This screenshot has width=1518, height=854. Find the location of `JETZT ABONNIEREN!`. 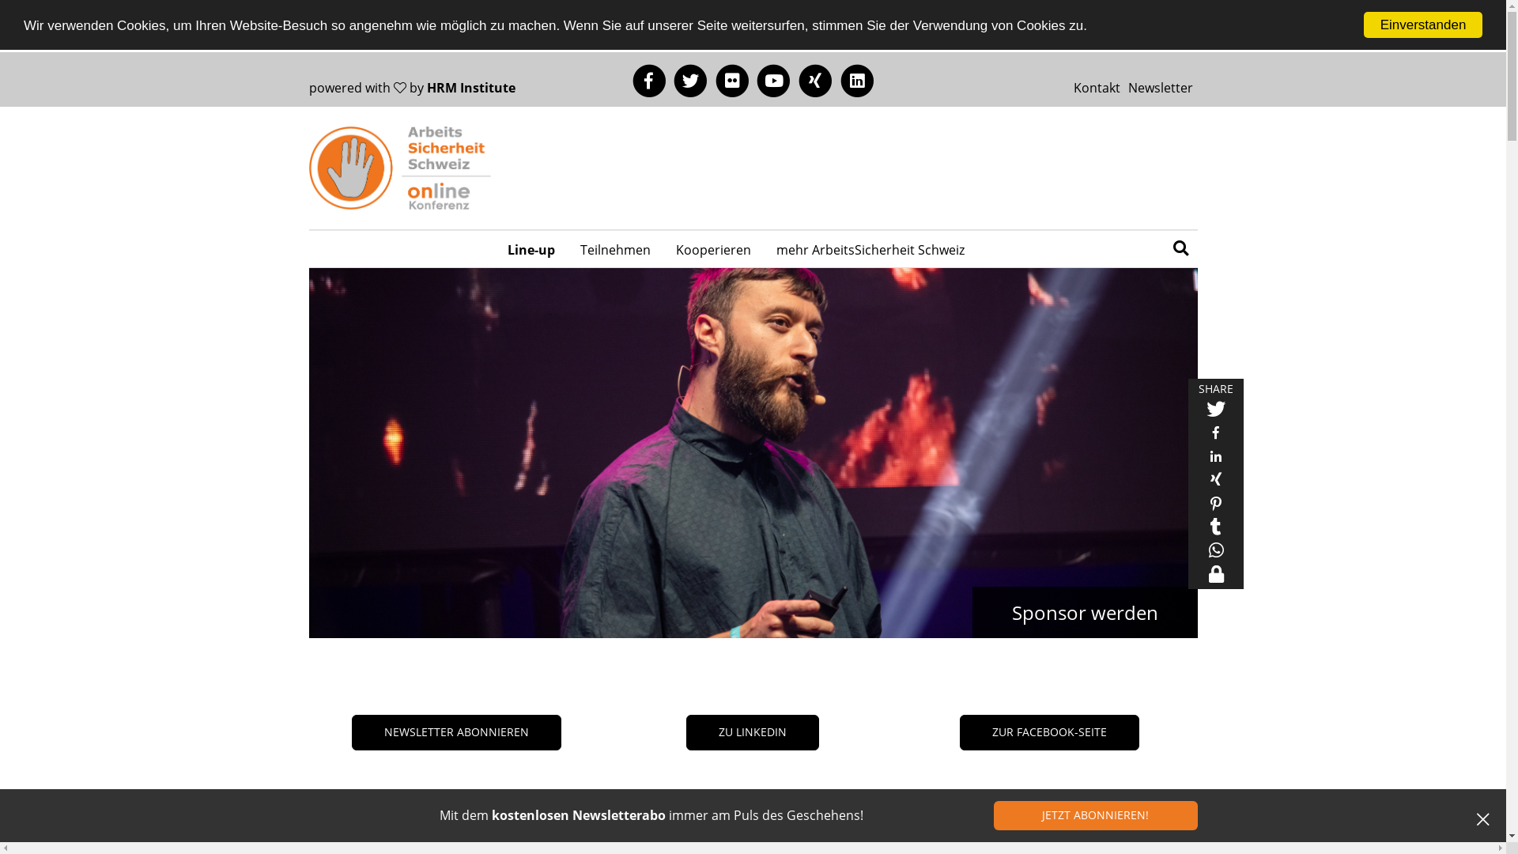

JETZT ABONNIEREN! is located at coordinates (1096, 816).